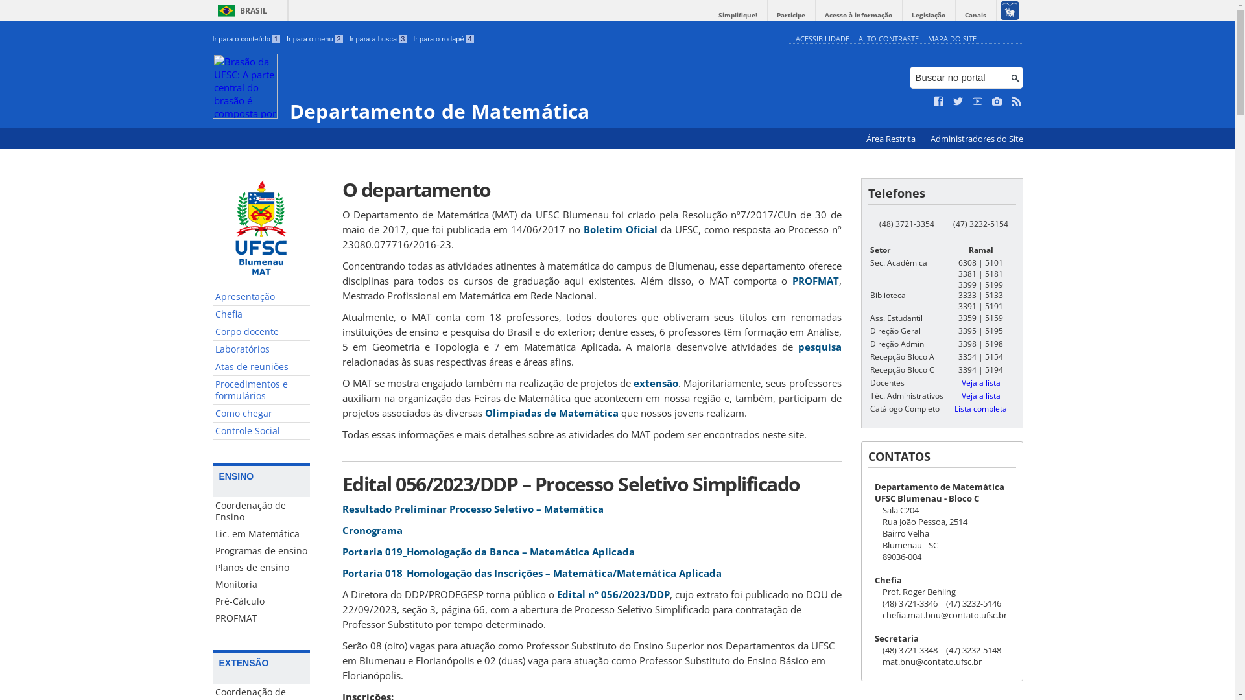  I want to click on Controle Social, so click(261, 432).